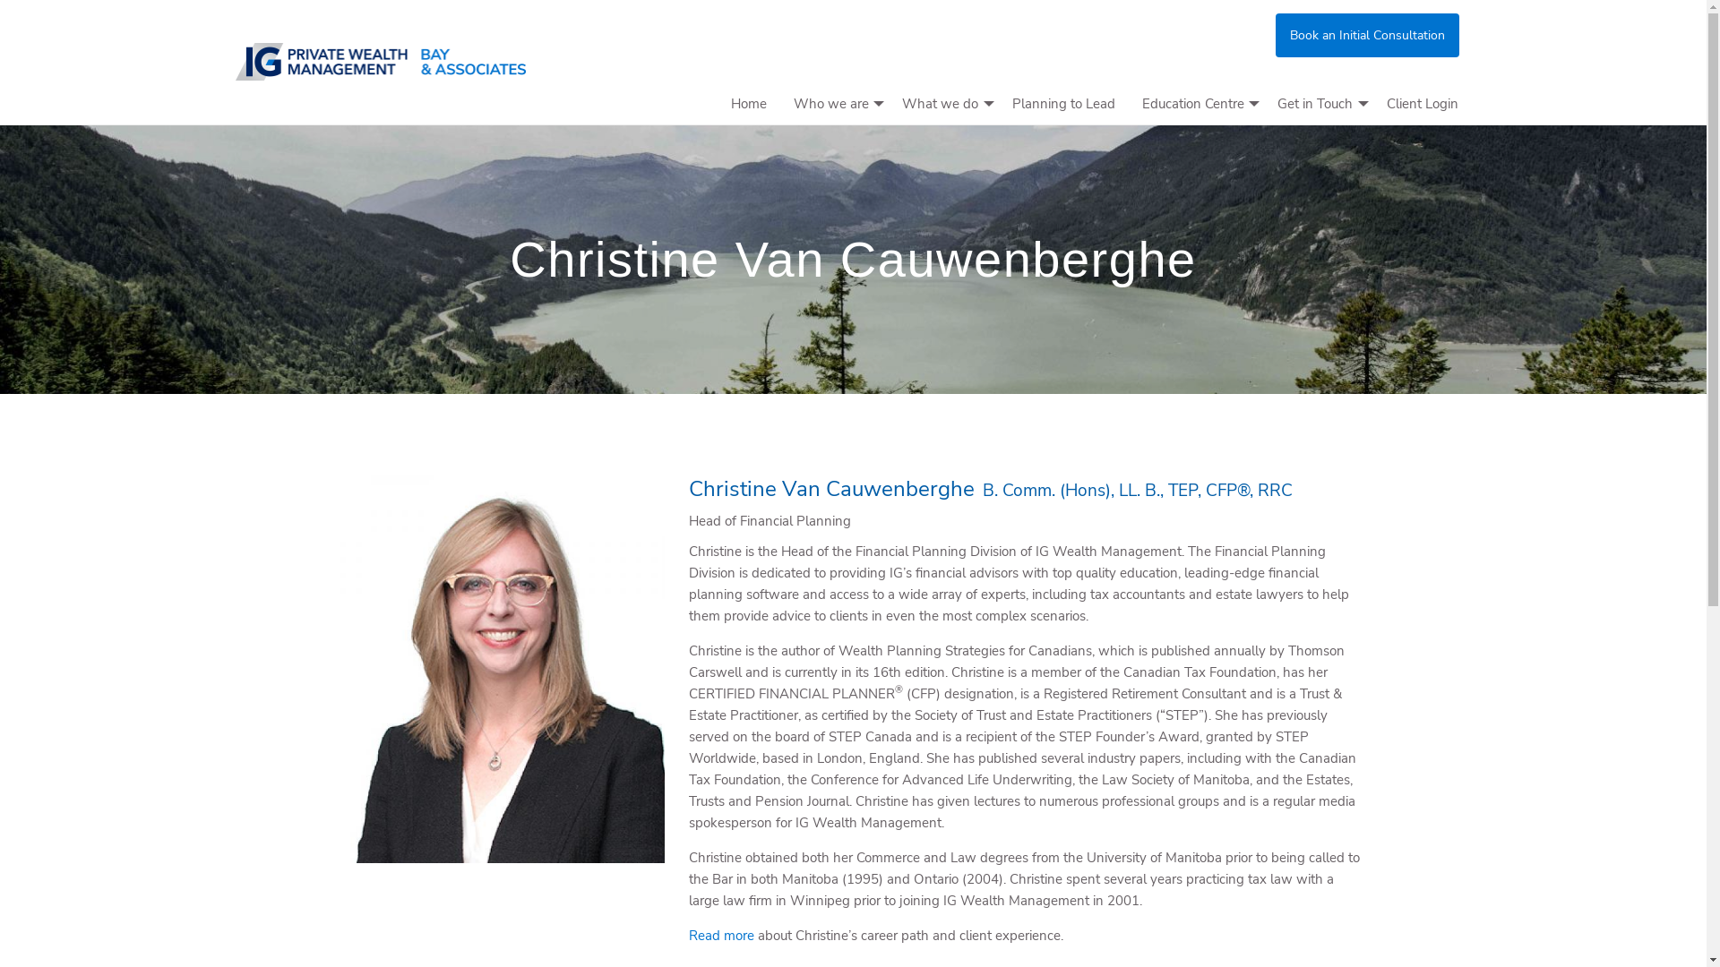  What do you see at coordinates (1197, 104) in the screenshot?
I see `Education Centre` at bounding box center [1197, 104].